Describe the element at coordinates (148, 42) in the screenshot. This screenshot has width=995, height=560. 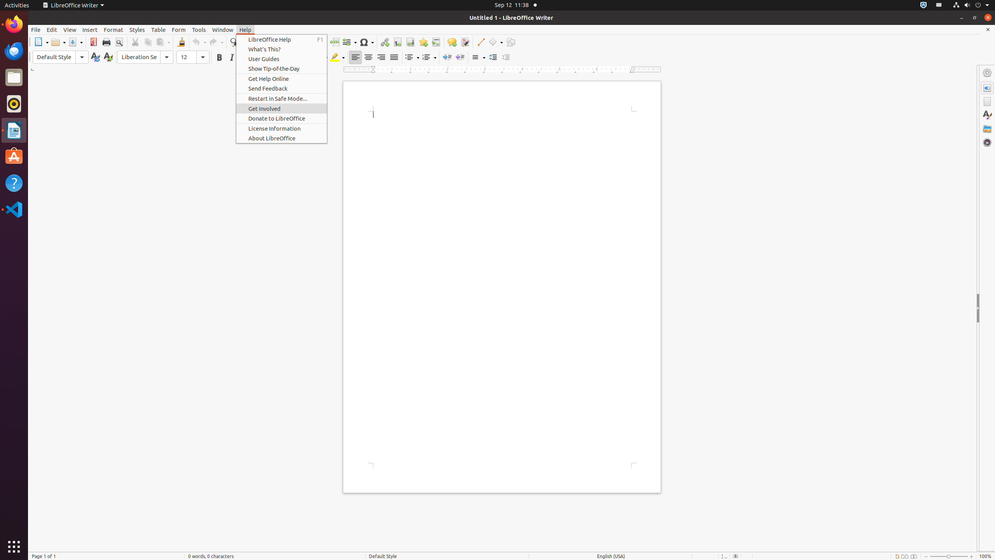
I see `Copy` at that location.